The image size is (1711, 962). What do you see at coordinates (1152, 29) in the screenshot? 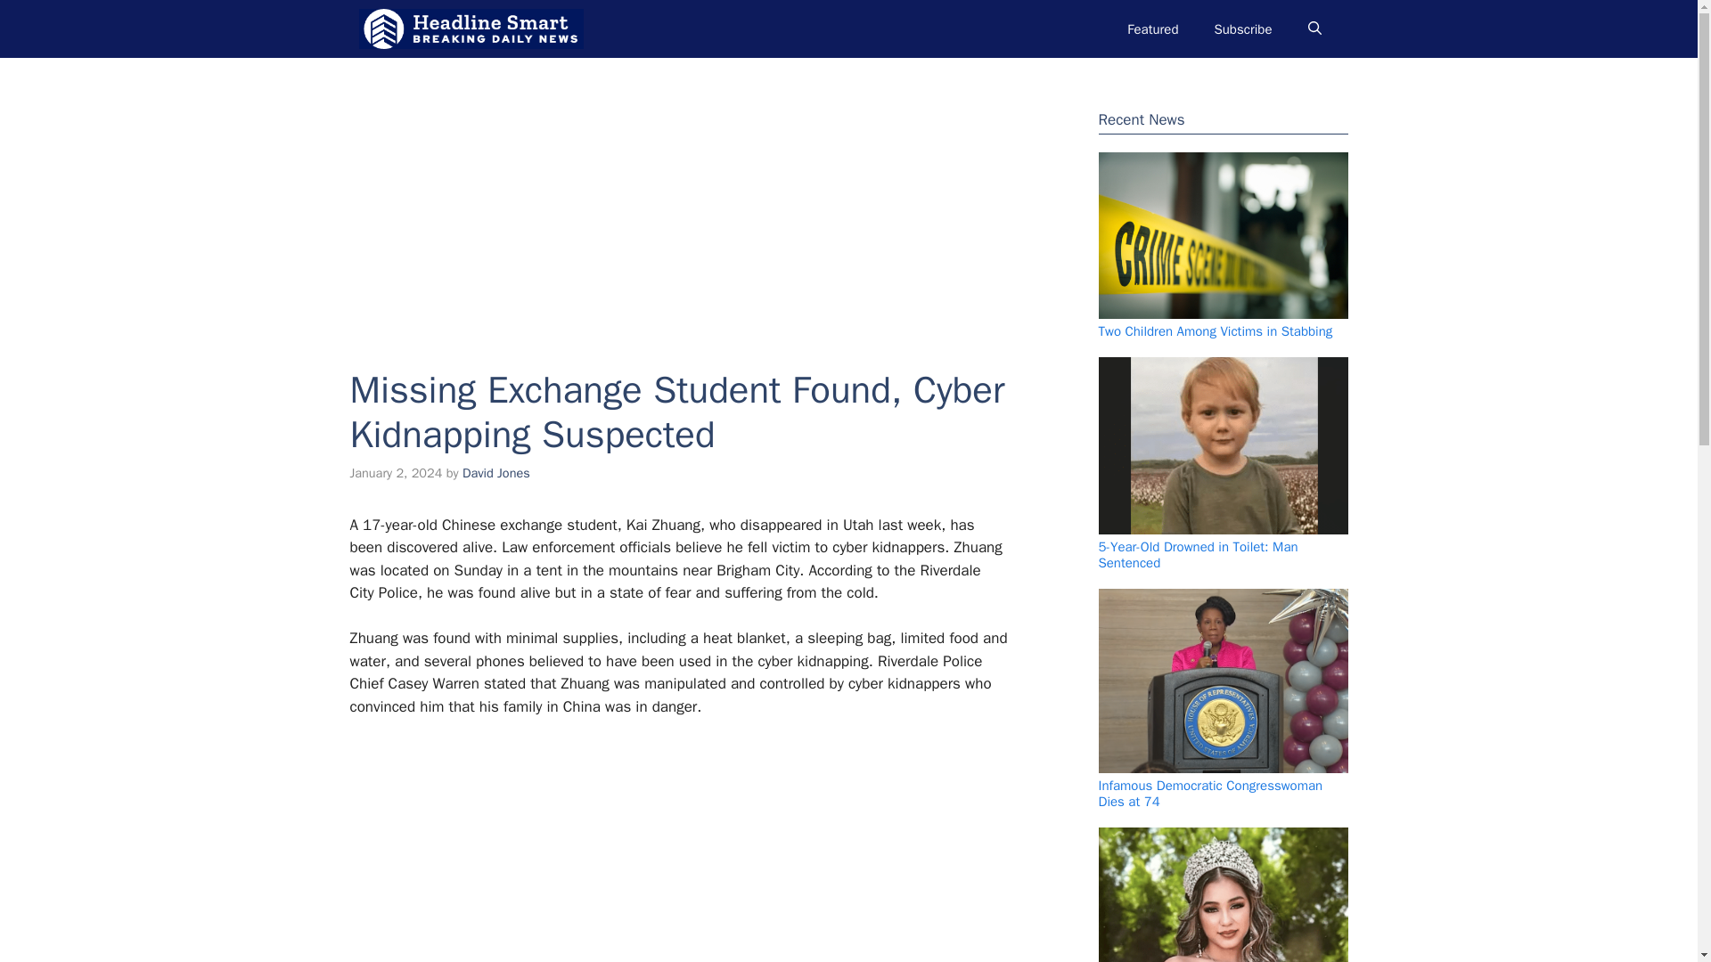
I see `Featured` at bounding box center [1152, 29].